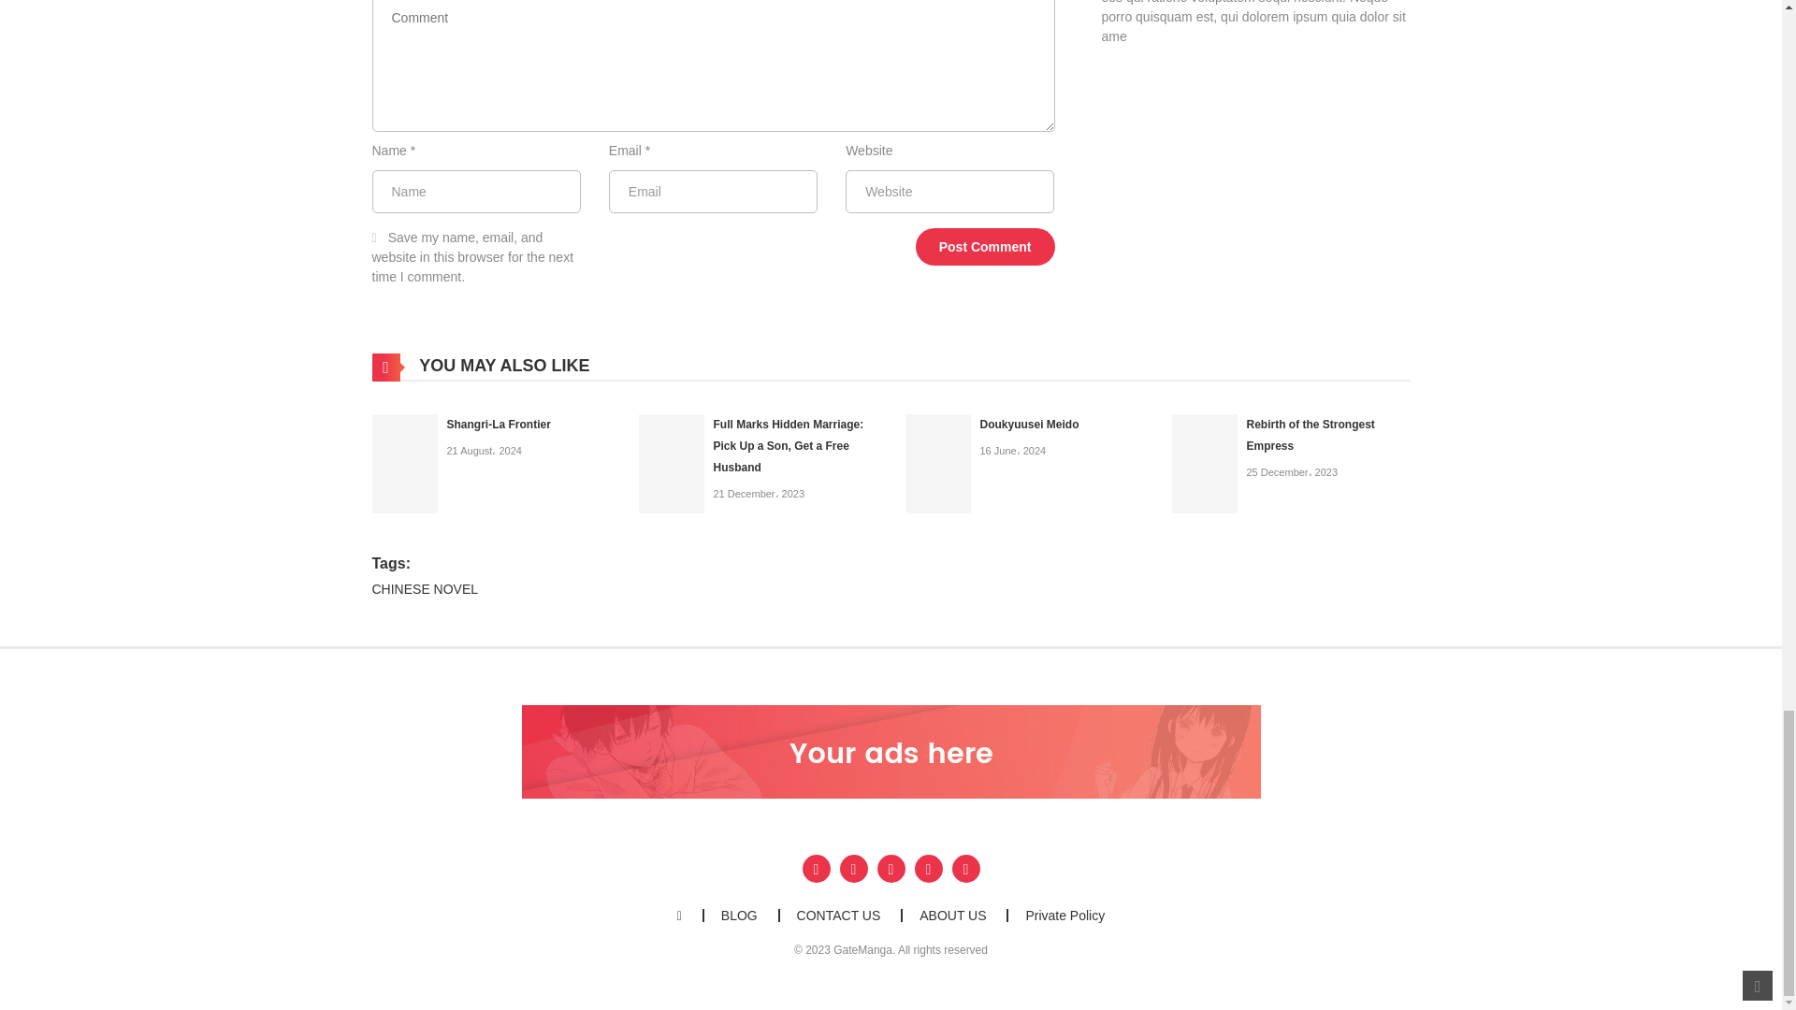  What do you see at coordinates (500, 425) in the screenshot?
I see `Shangri-La Frontier` at bounding box center [500, 425].